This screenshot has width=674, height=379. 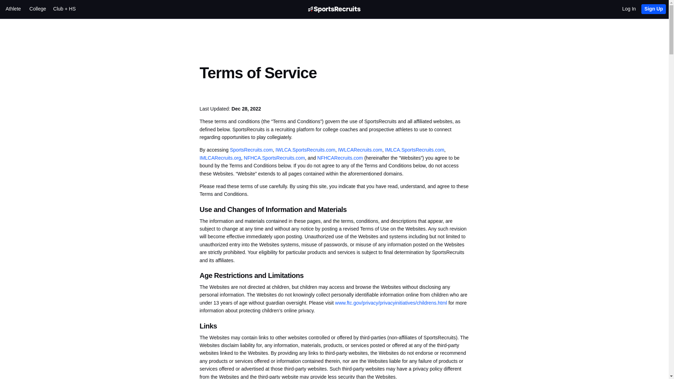 I want to click on IWLCA.SportsRecruits.com, so click(x=305, y=150).